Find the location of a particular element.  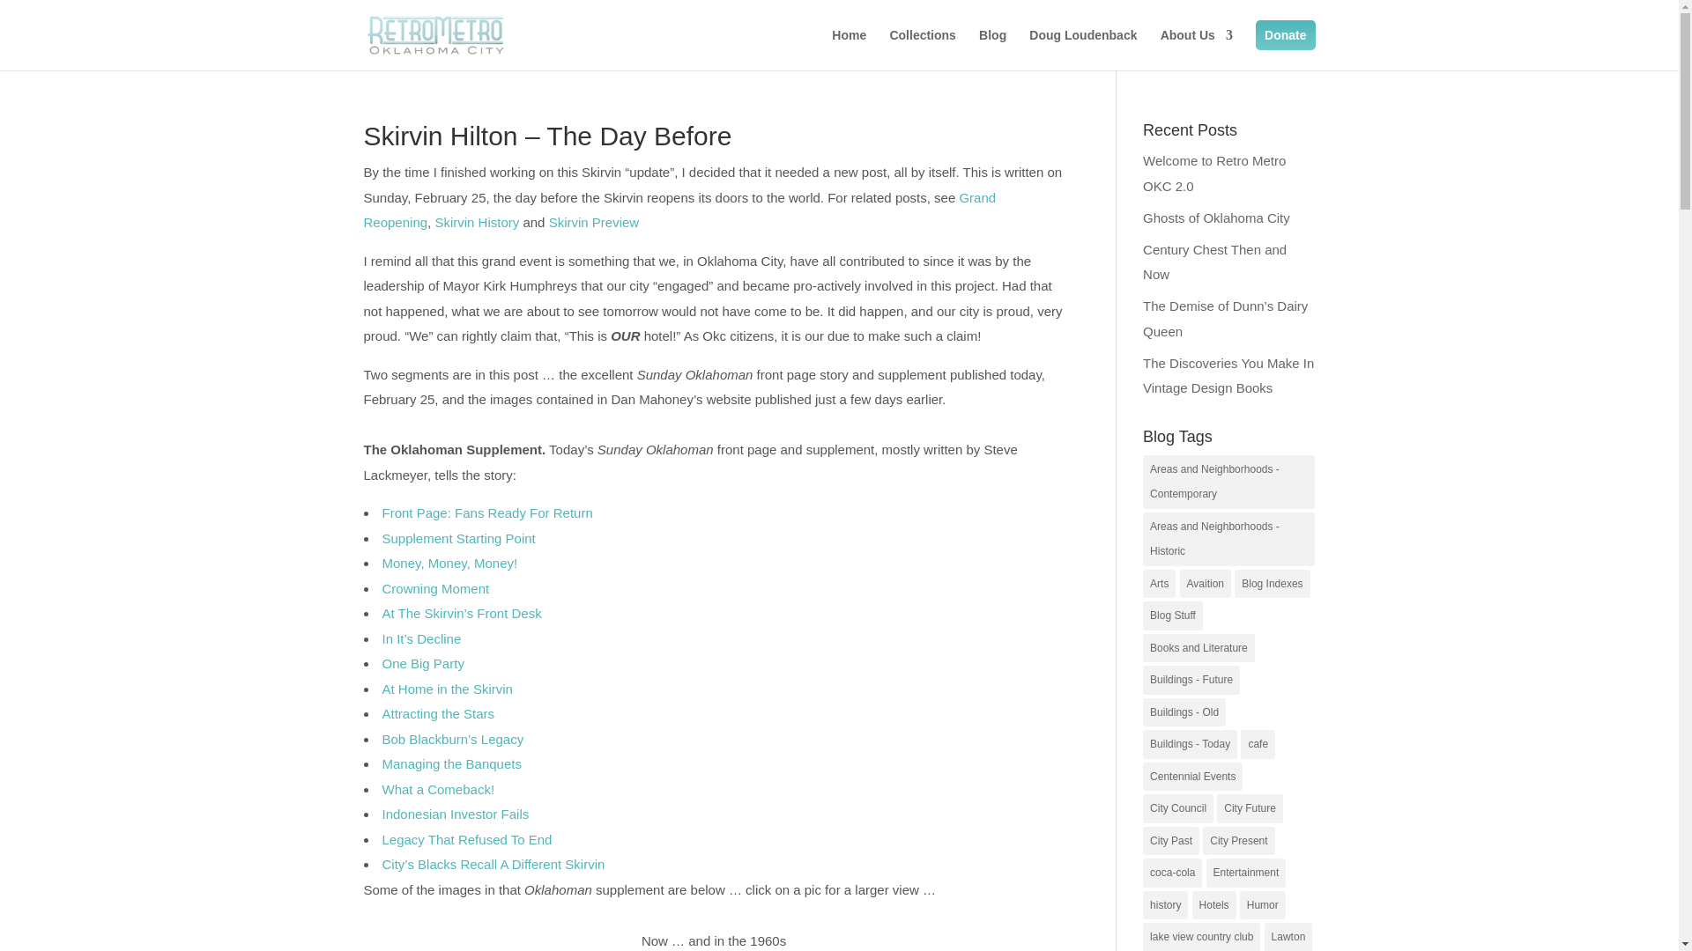

Donate is located at coordinates (1285, 35).